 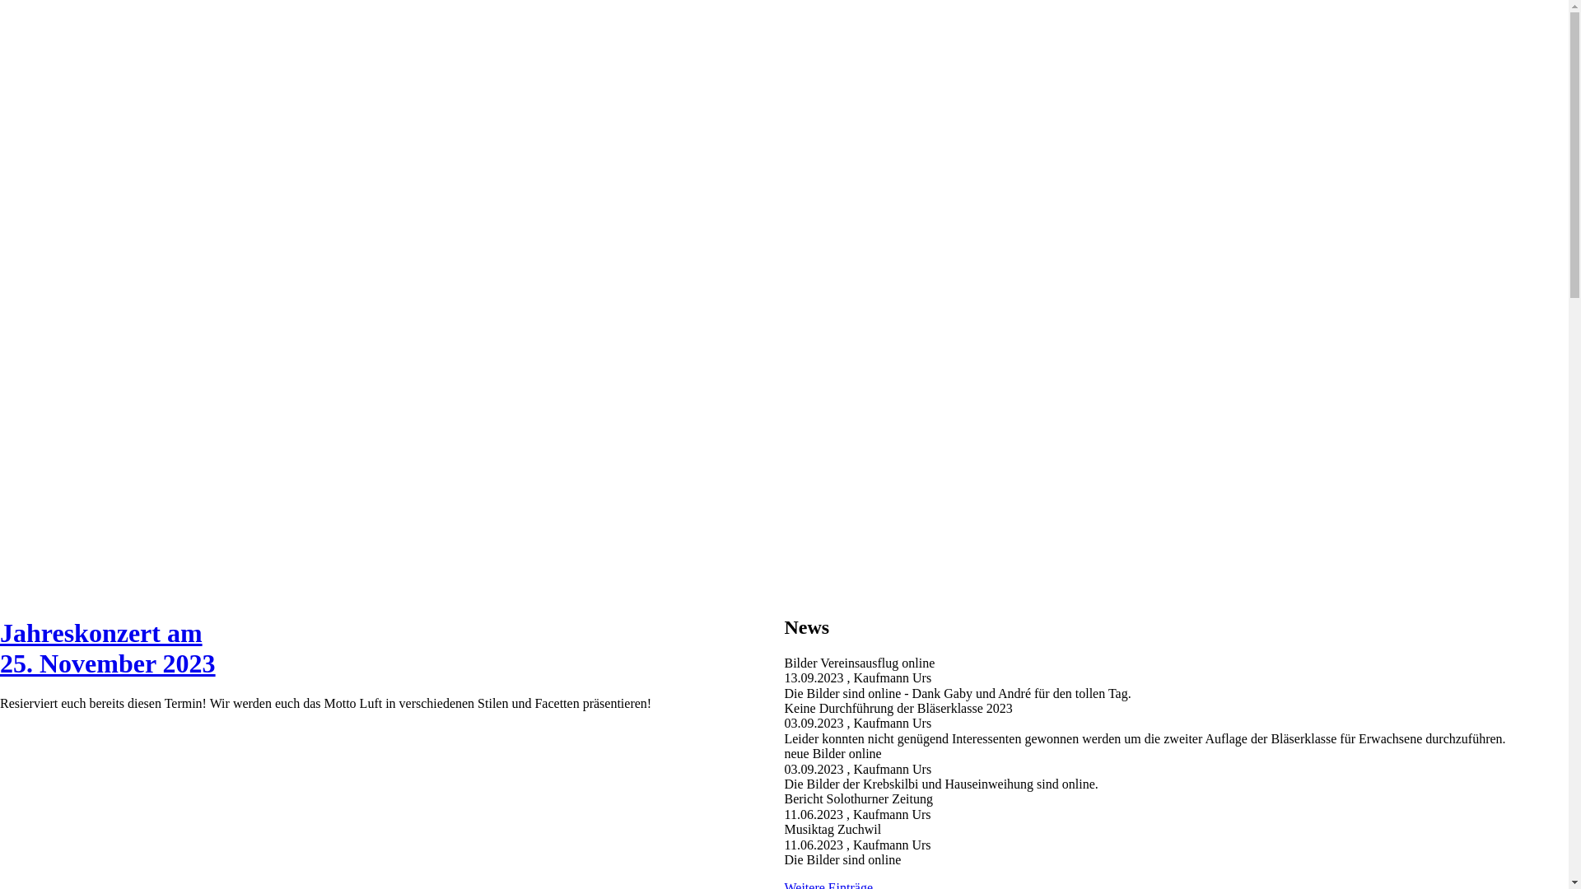 I want to click on Kontakt, so click(x=54, y=440).